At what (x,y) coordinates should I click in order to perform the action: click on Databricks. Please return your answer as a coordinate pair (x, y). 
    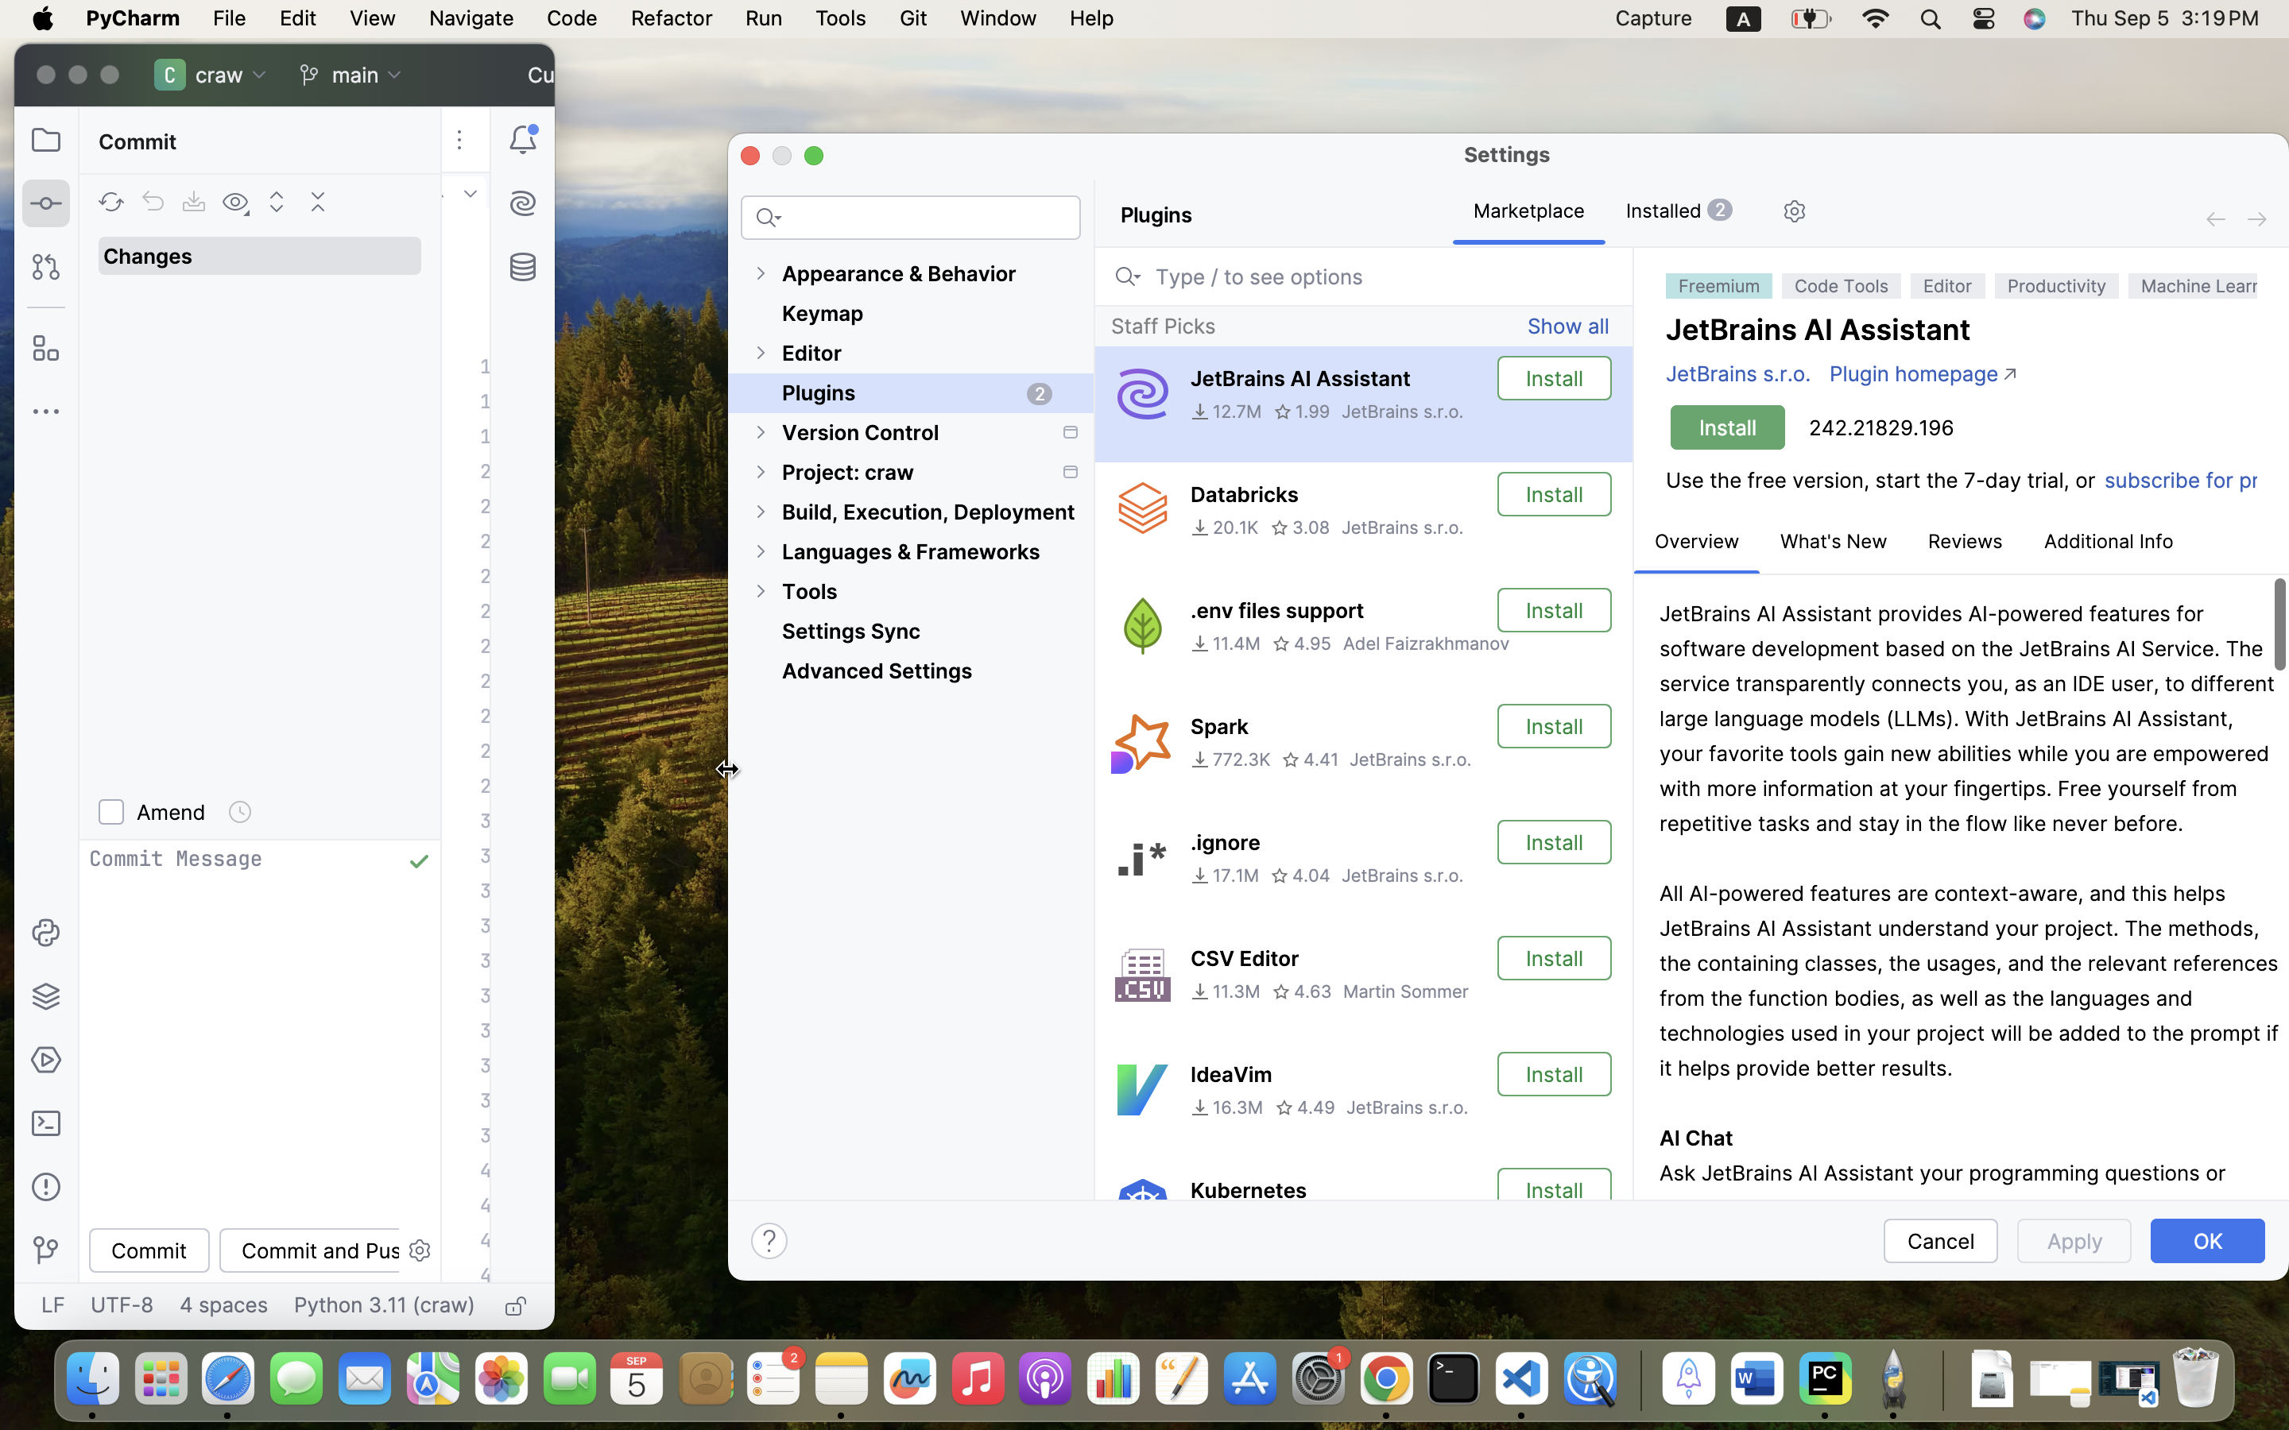
    Looking at the image, I should click on (1245, 495).